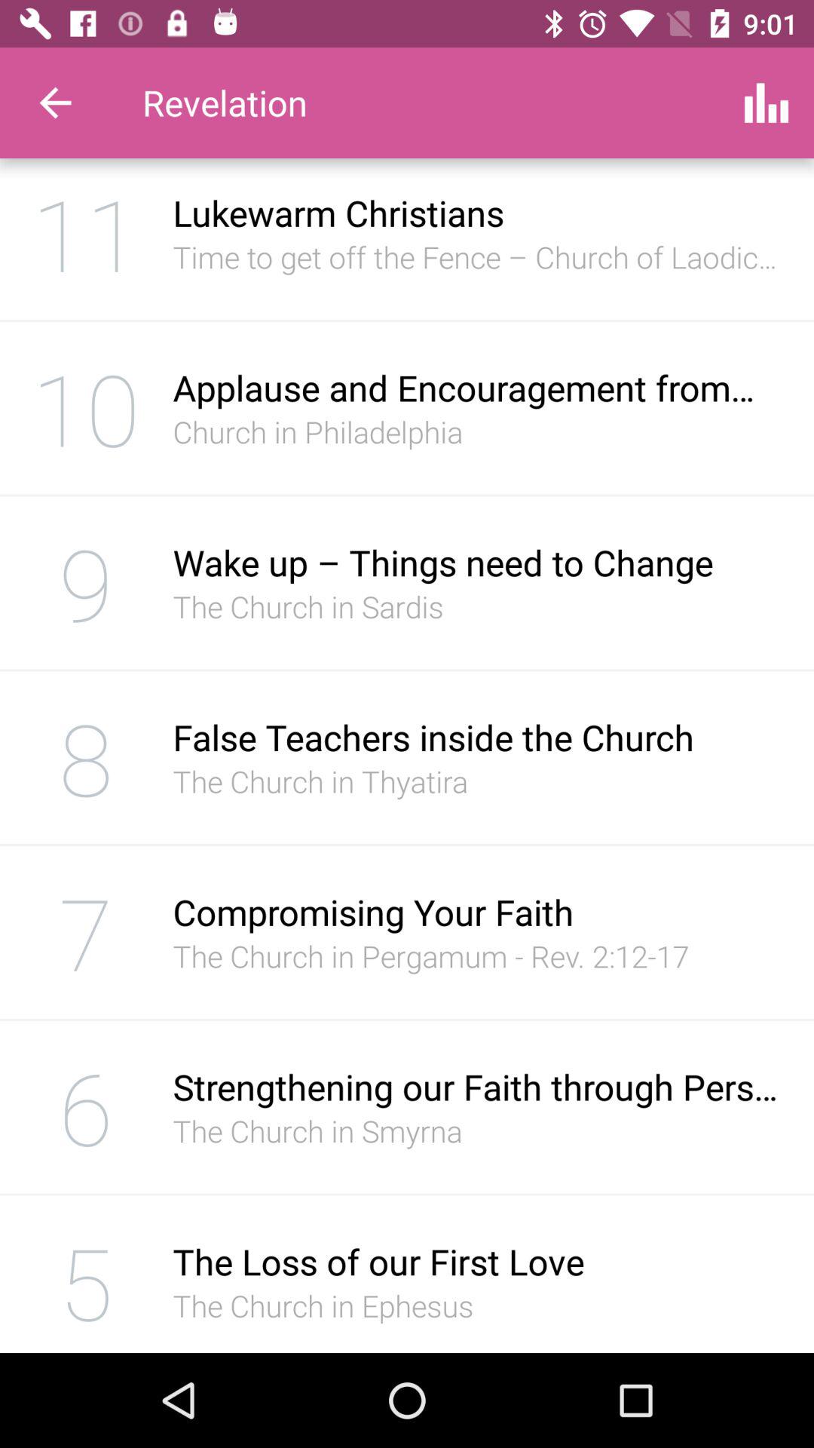  Describe the element at coordinates (478, 256) in the screenshot. I see `turn on item to the right of the 11 icon` at that location.